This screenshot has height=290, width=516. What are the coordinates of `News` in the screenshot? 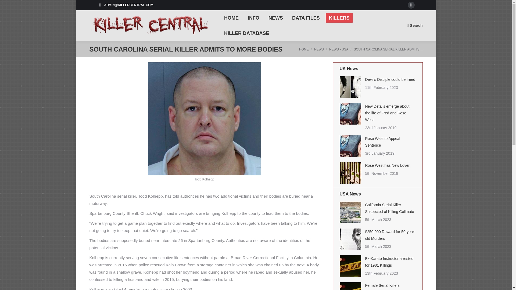 It's located at (319, 49).